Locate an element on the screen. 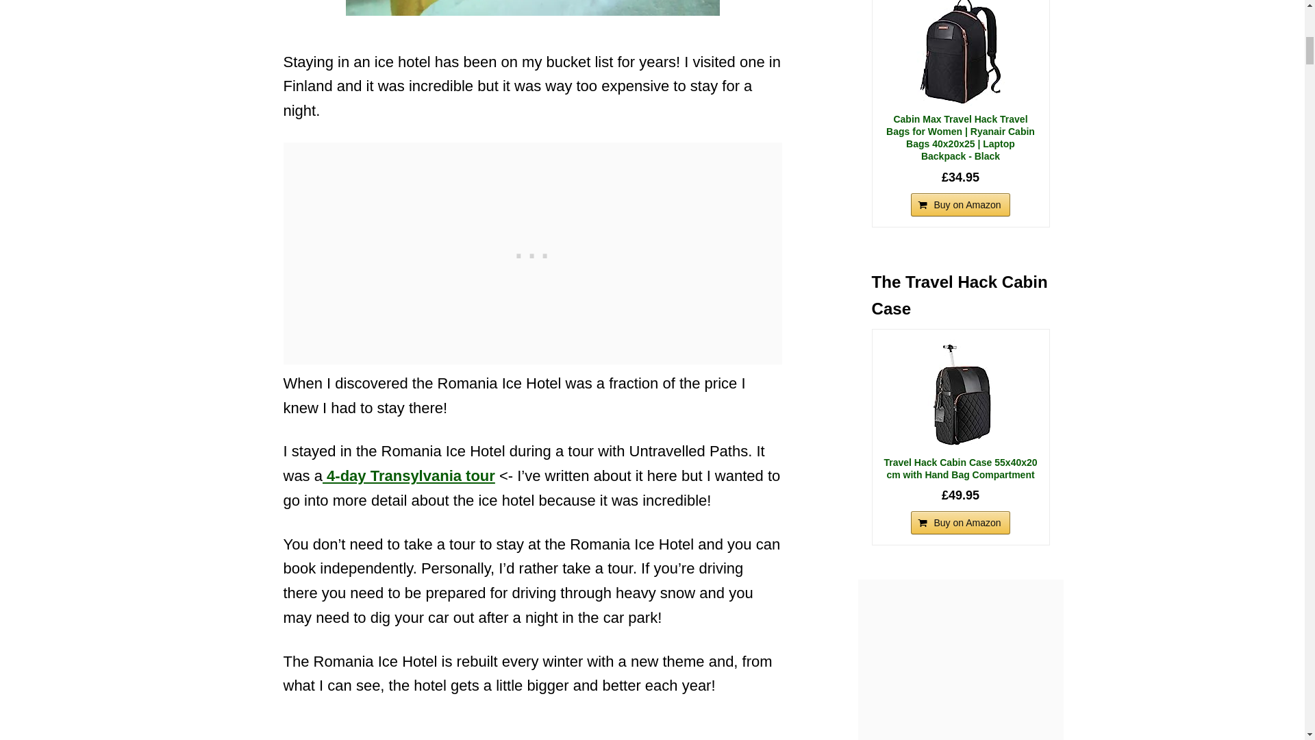 The height and width of the screenshot is (740, 1315). Travel Hack Cabin Case 55x40x20 cm with Hand Bag Compartment is located at coordinates (960, 394).